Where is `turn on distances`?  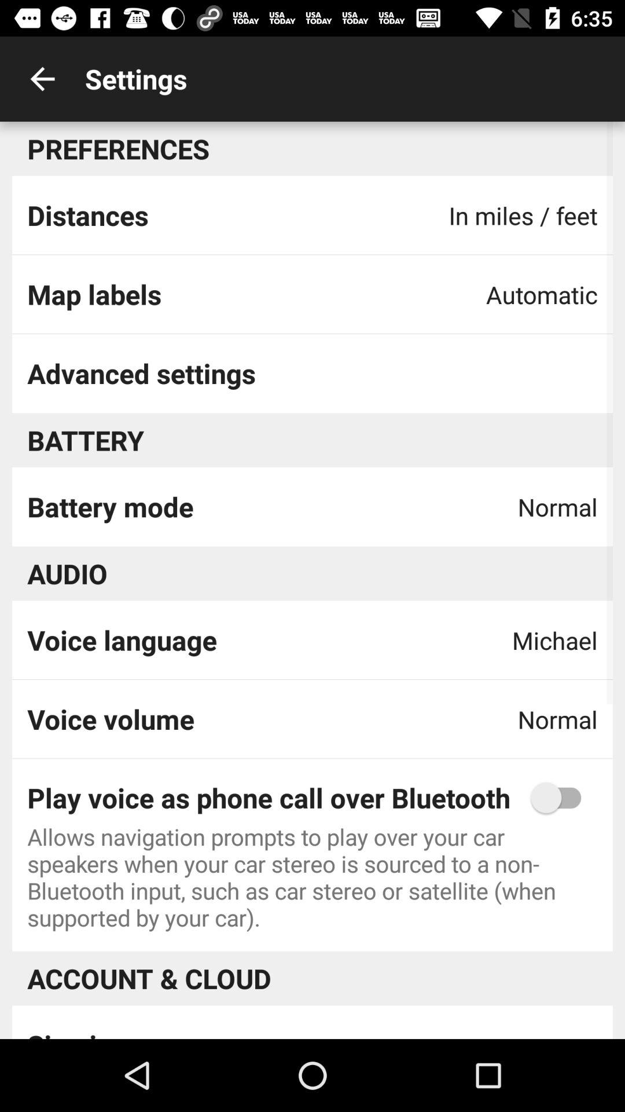 turn on distances is located at coordinates (88, 215).